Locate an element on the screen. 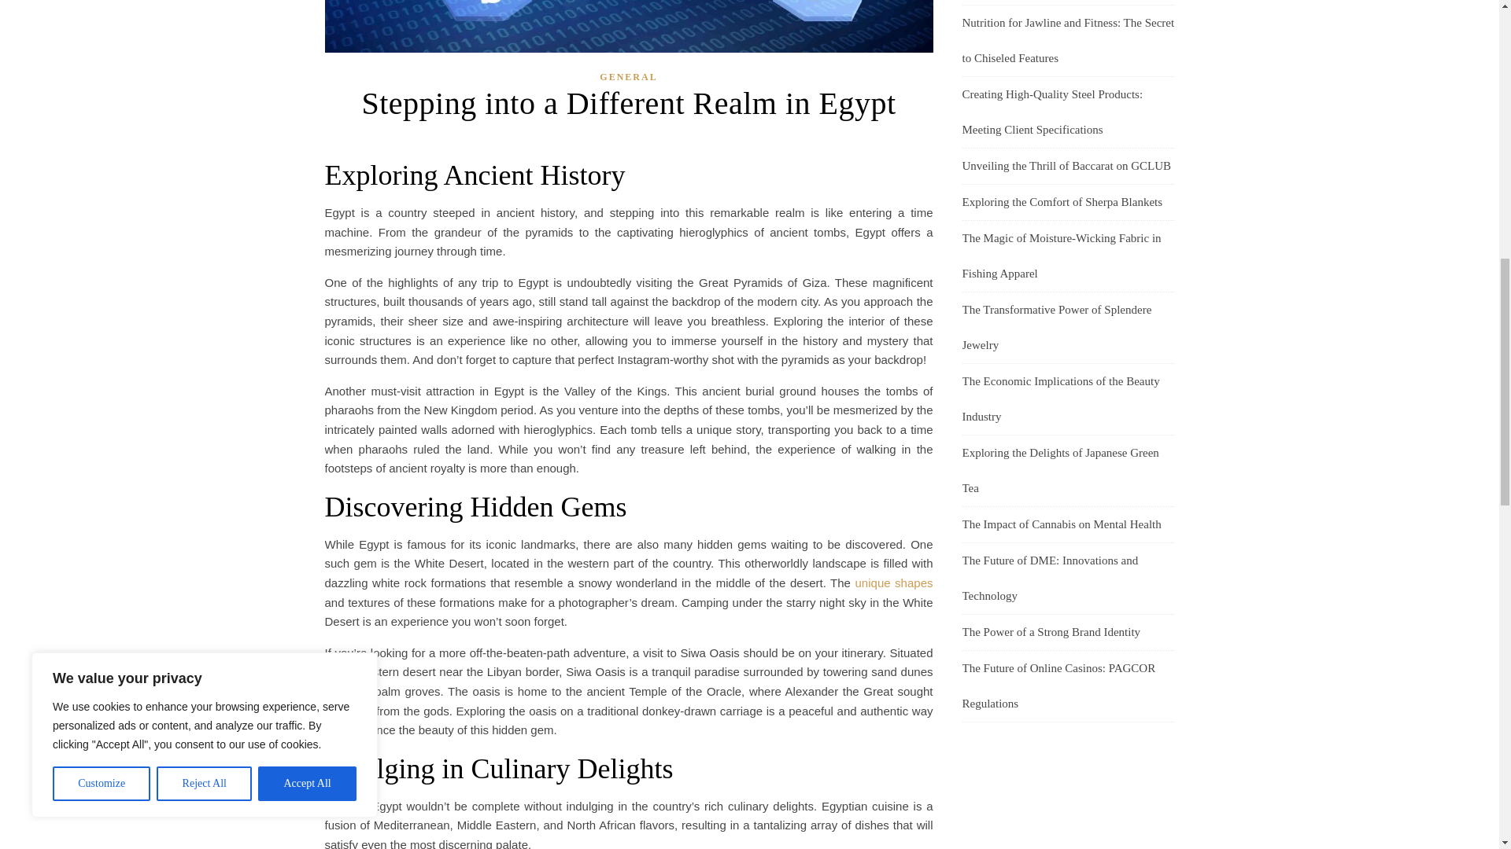  GENERAL is located at coordinates (628, 77).